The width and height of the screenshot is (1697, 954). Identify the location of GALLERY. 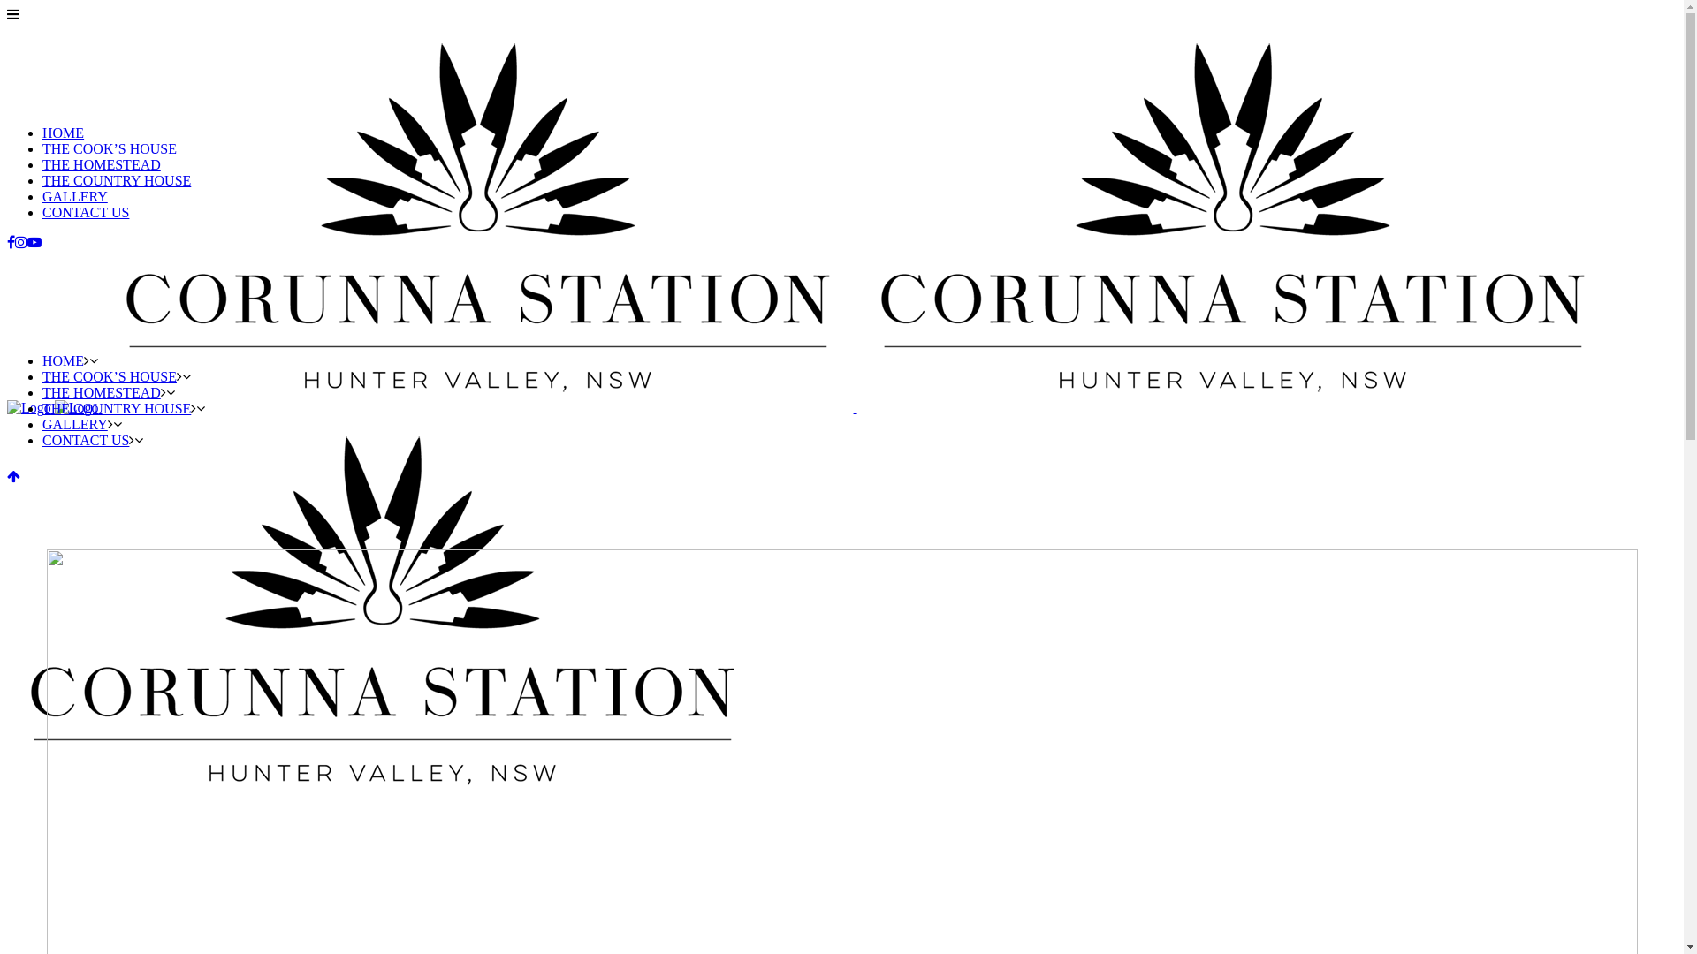
(75, 196).